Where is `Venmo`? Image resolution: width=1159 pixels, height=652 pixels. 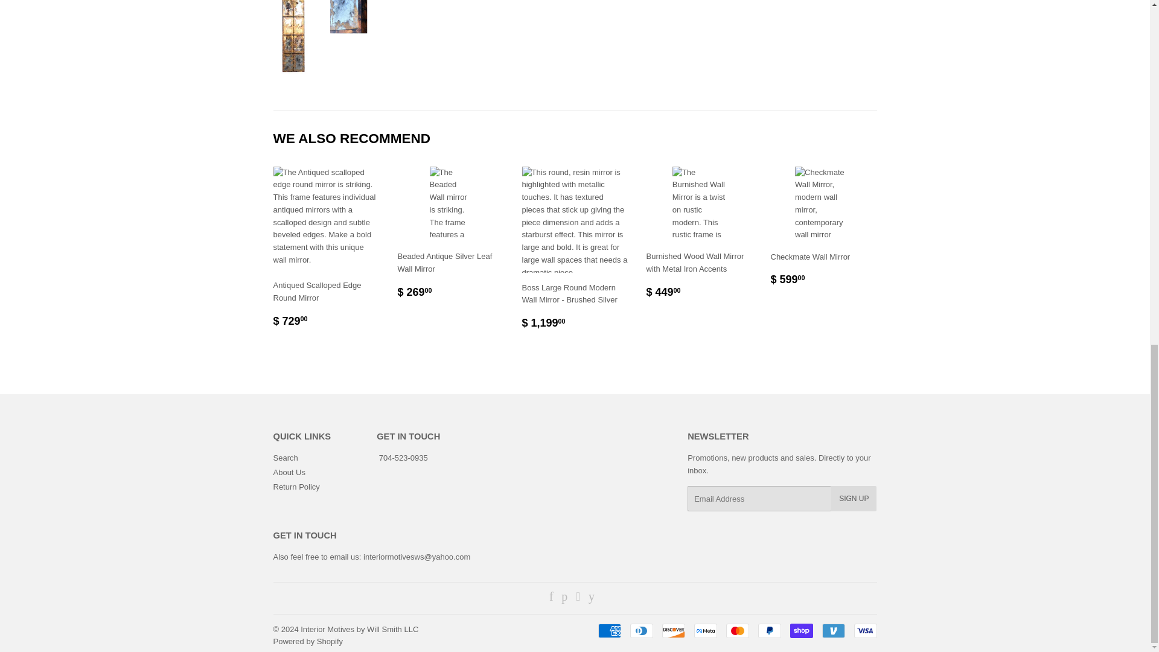
Venmo is located at coordinates (833, 630).